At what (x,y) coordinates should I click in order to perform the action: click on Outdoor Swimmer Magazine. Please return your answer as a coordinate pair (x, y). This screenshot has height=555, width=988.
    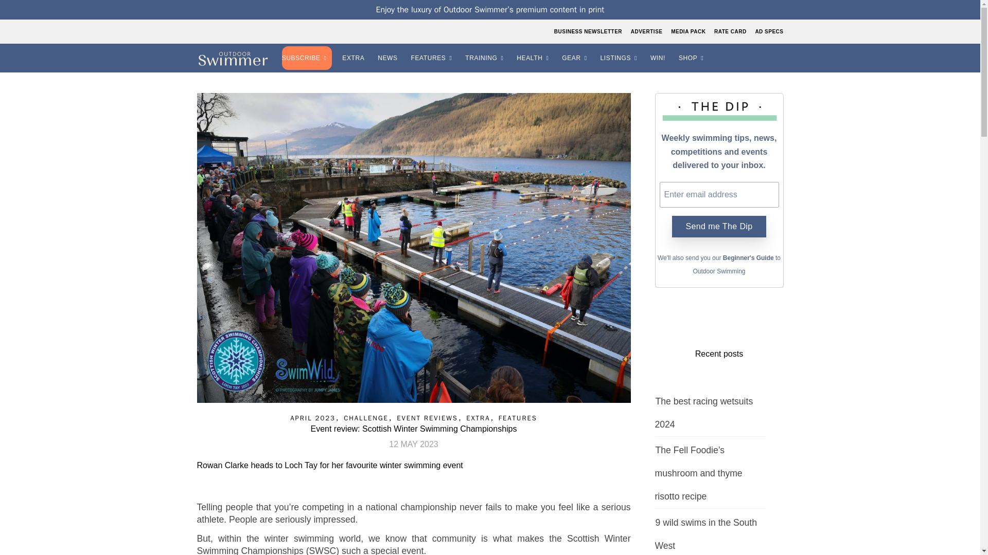
    Looking at the image, I should click on (233, 58).